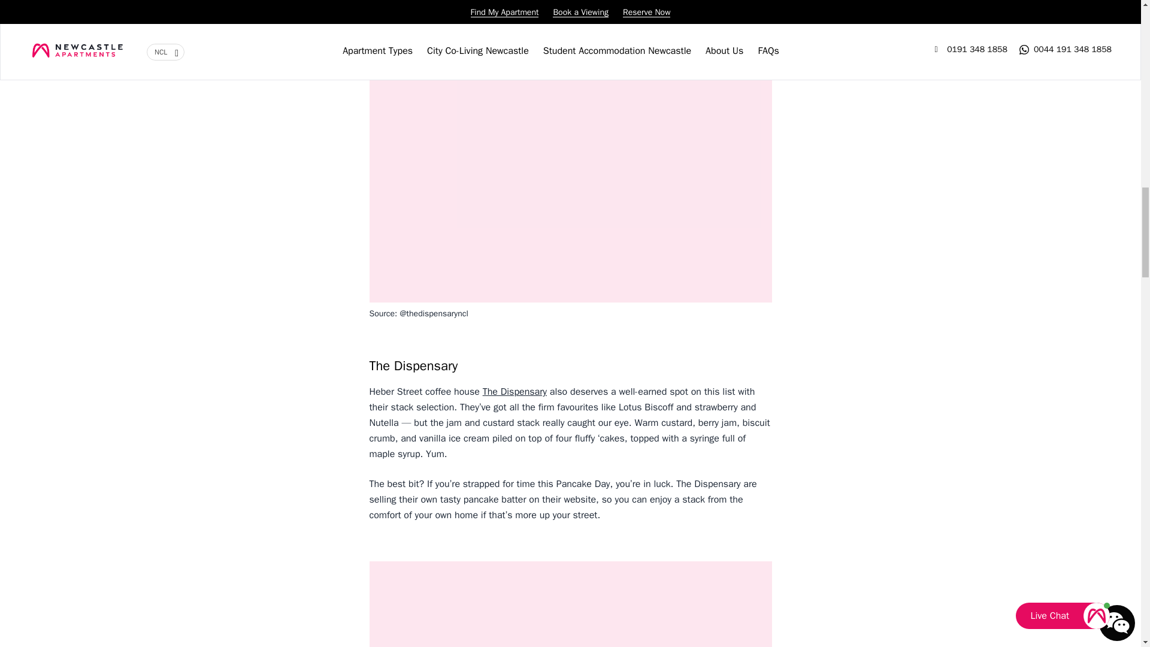 The height and width of the screenshot is (647, 1150). I want to click on The Dispensary, so click(515, 392).